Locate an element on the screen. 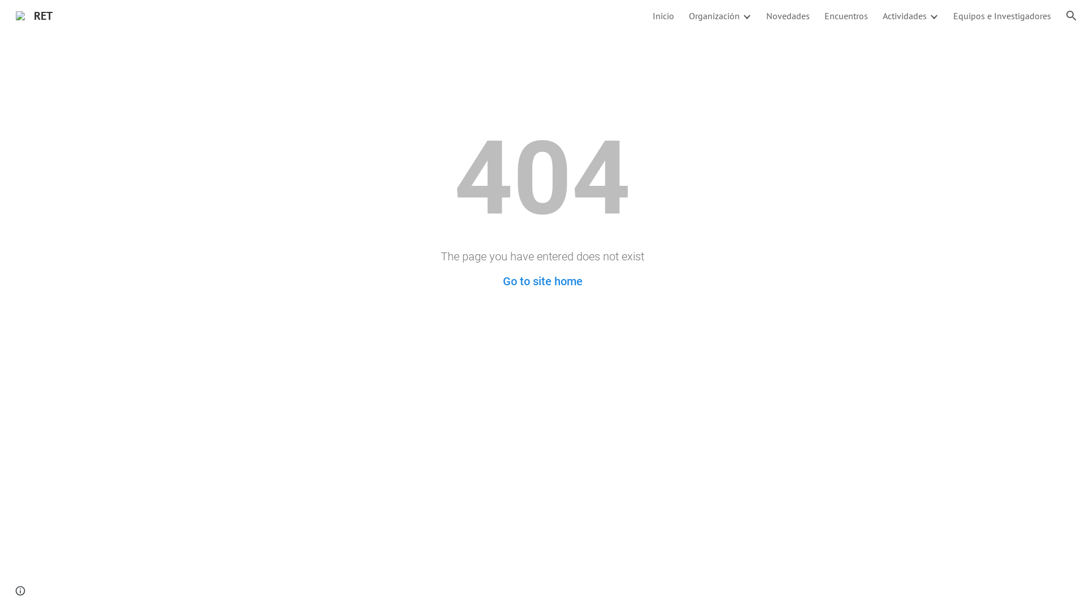 The image size is (1085, 610). Equipos e Investigadores is located at coordinates (1002, 16).